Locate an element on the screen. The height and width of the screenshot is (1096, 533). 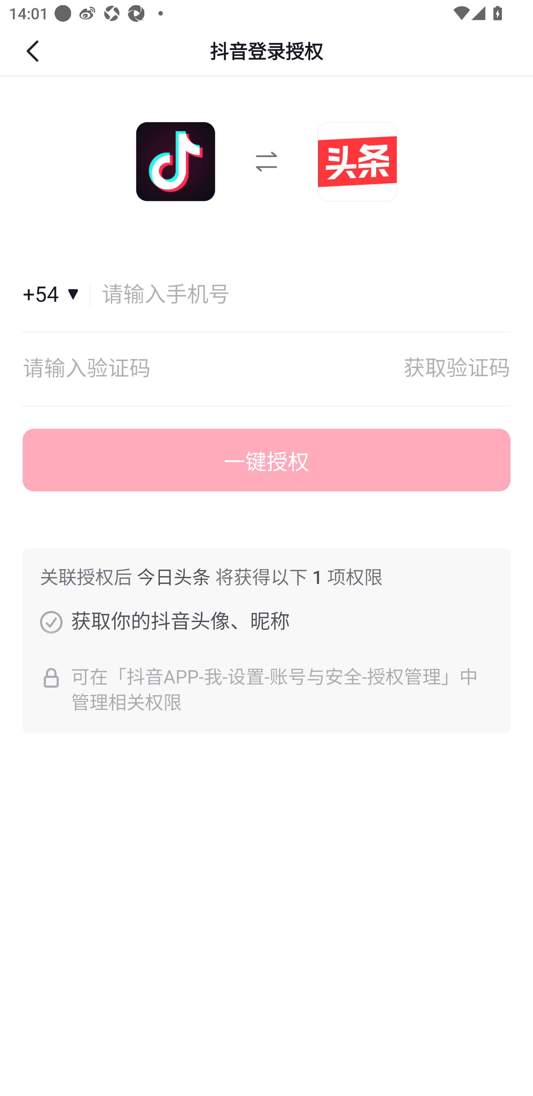
国家和地区+54 is located at coordinates (57, 295).